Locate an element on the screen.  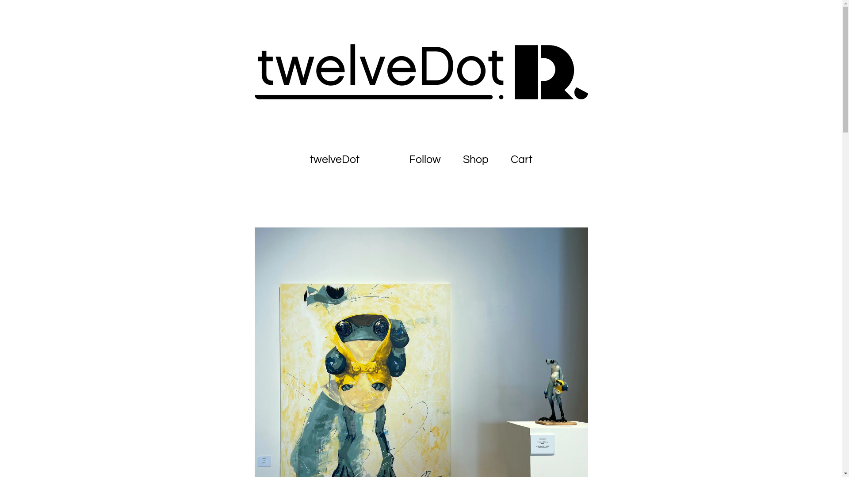
Follow is located at coordinates (425, 160).